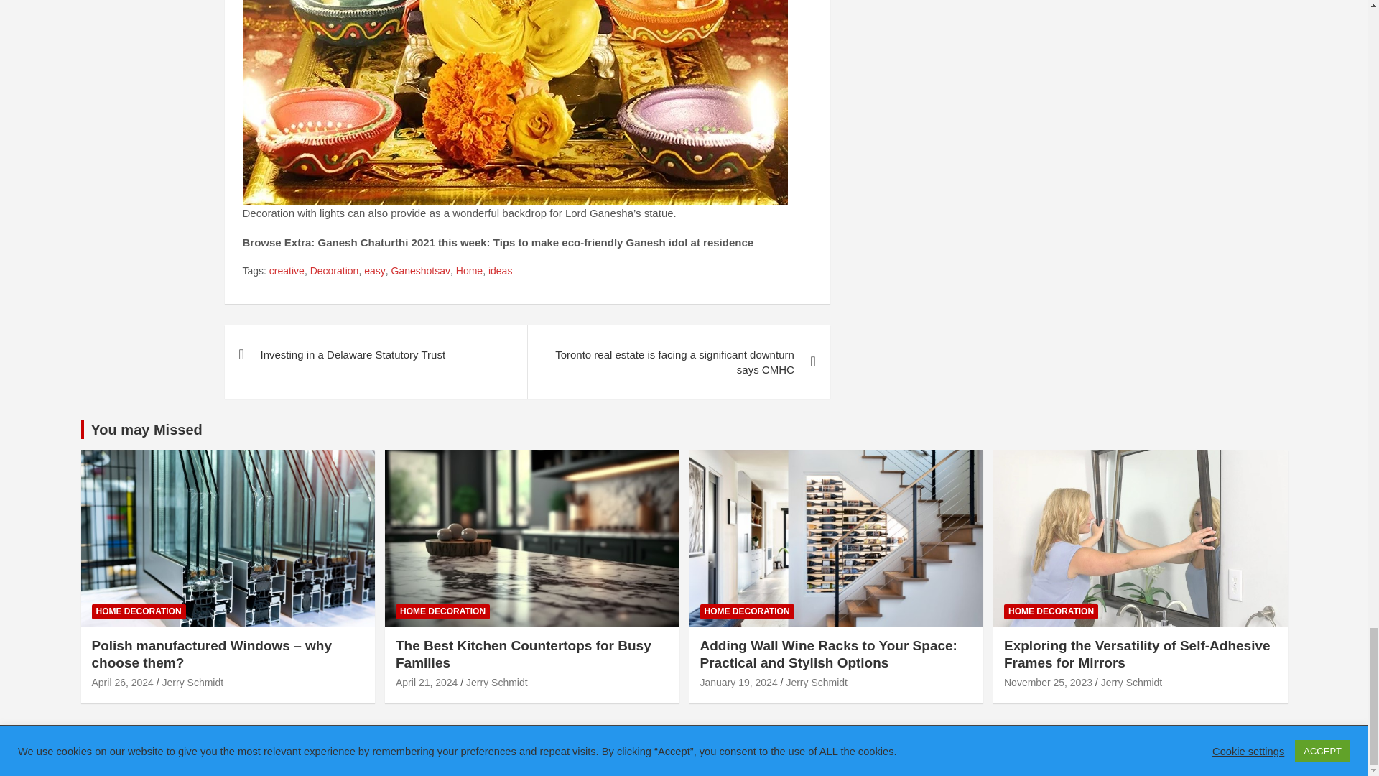  Describe the element at coordinates (287, 272) in the screenshot. I see `creative` at that location.